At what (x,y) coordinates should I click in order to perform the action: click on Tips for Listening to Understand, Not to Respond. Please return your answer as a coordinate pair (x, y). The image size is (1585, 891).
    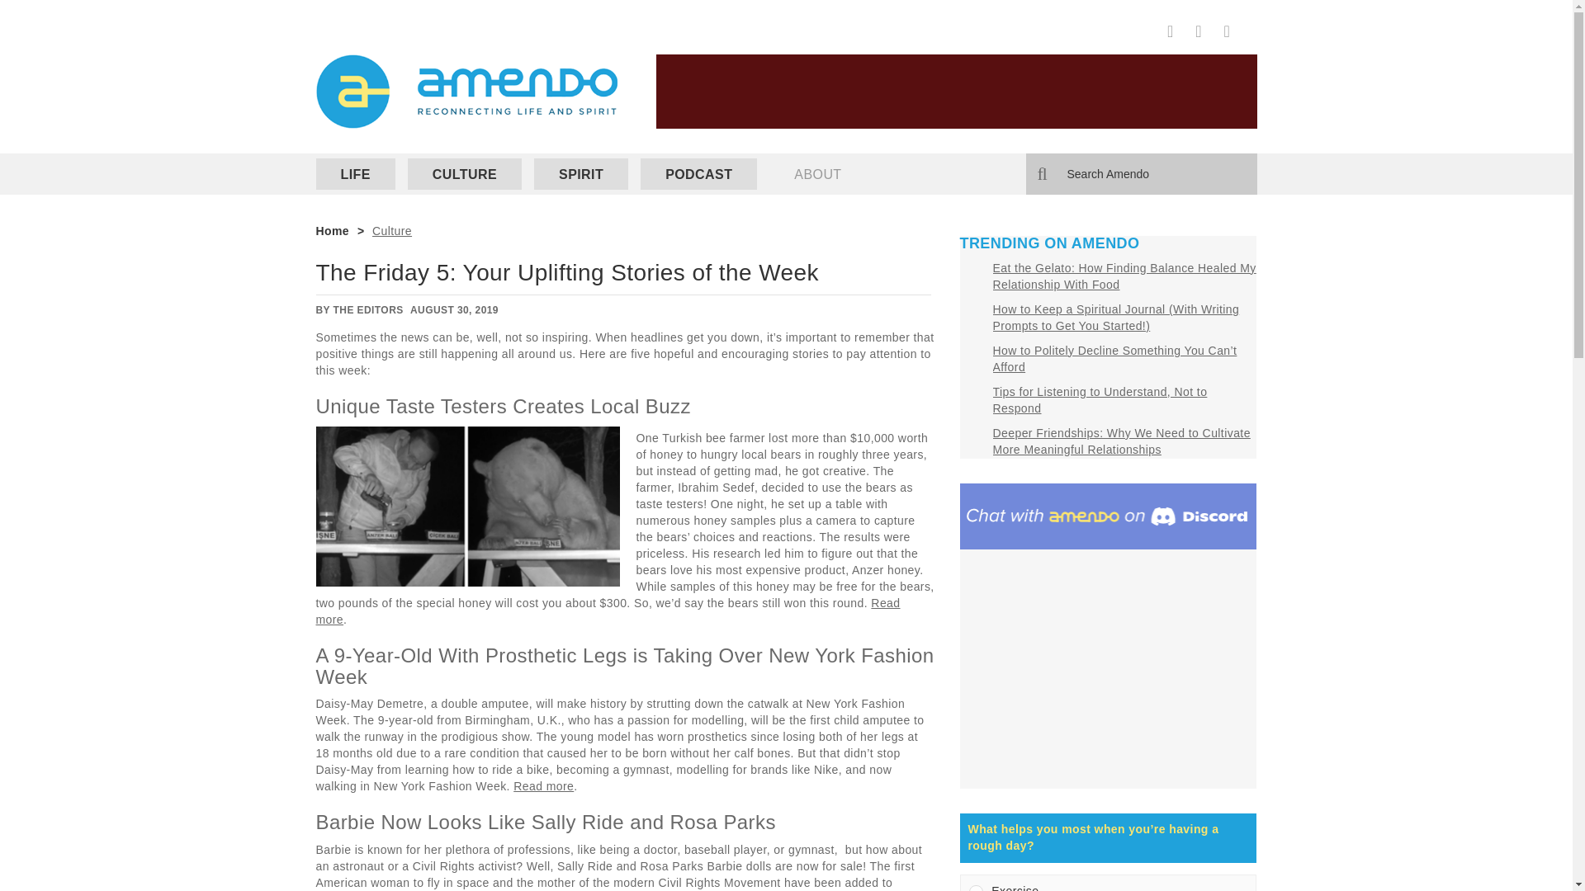
    Looking at the image, I should click on (1099, 399).